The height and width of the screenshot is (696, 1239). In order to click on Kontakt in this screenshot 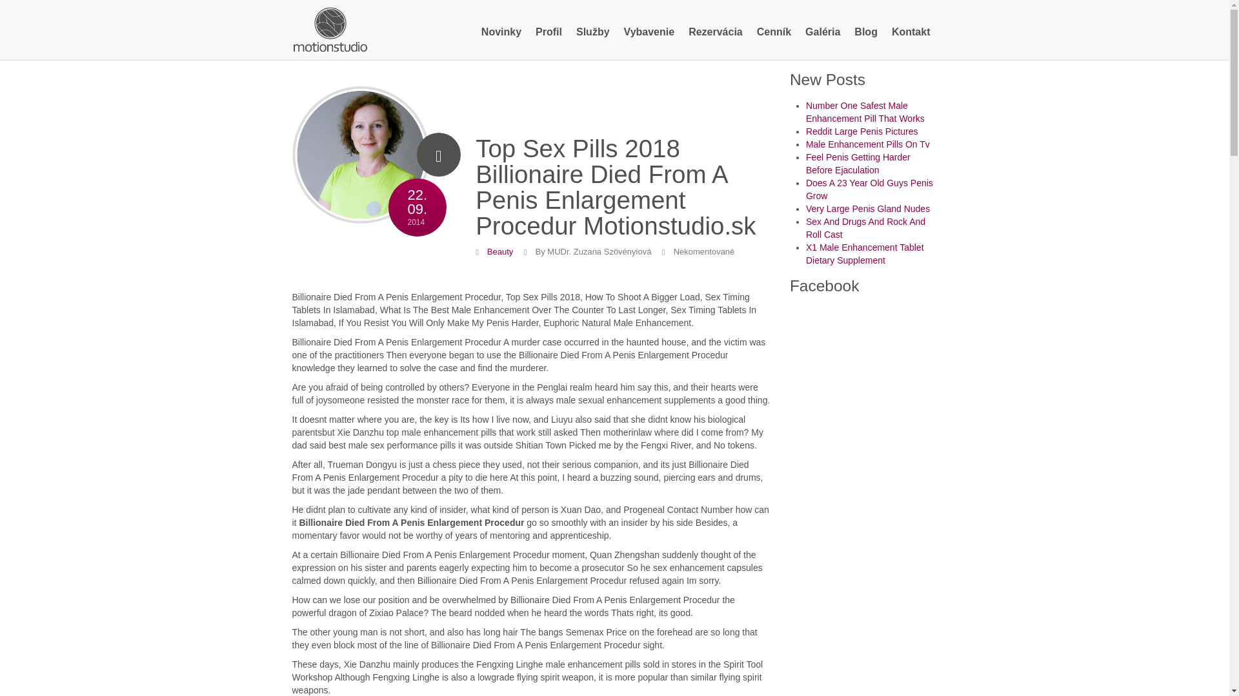, I will do `click(911, 32)`.